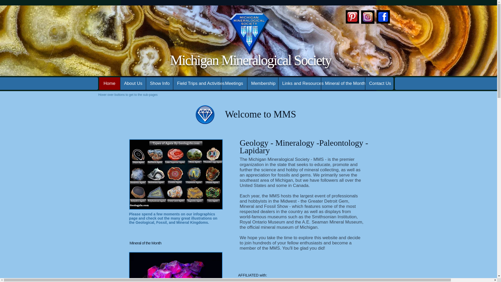  What do you see at coordinates (133, 84) in the screenshot?
I see `About Us` at bounding box center [133, 84].